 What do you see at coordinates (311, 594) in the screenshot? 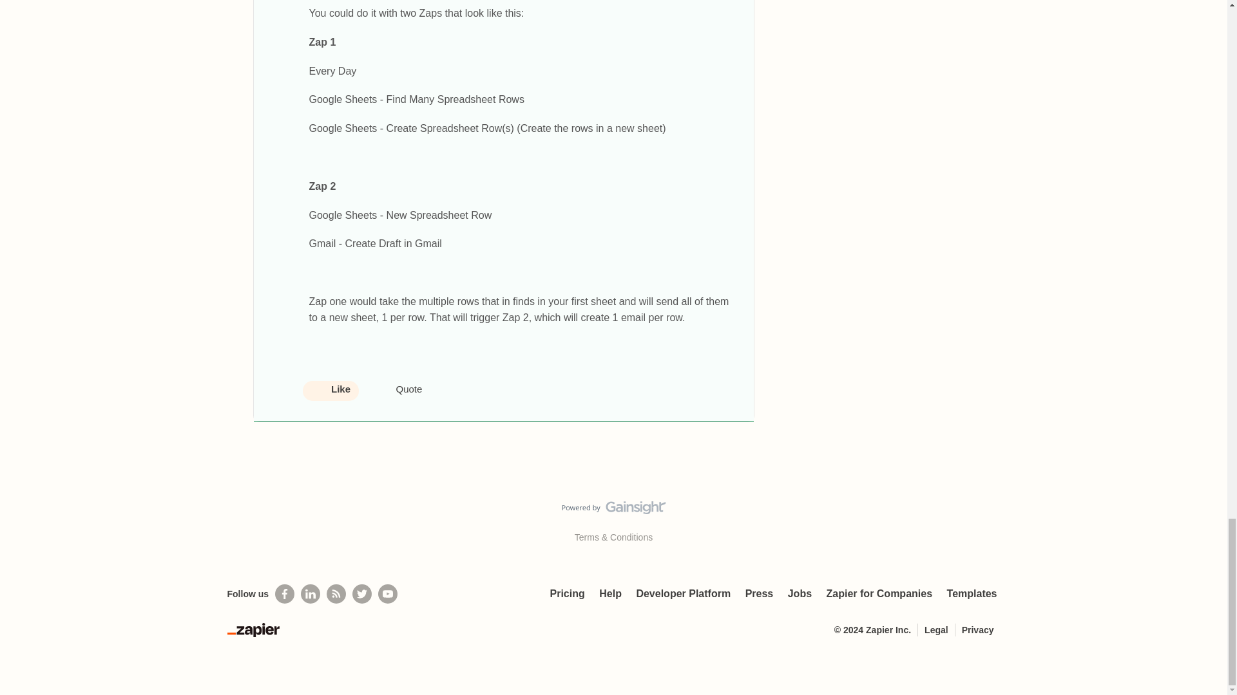
I see `Follow us on LinkedIn` at bounding box center [311, 594].